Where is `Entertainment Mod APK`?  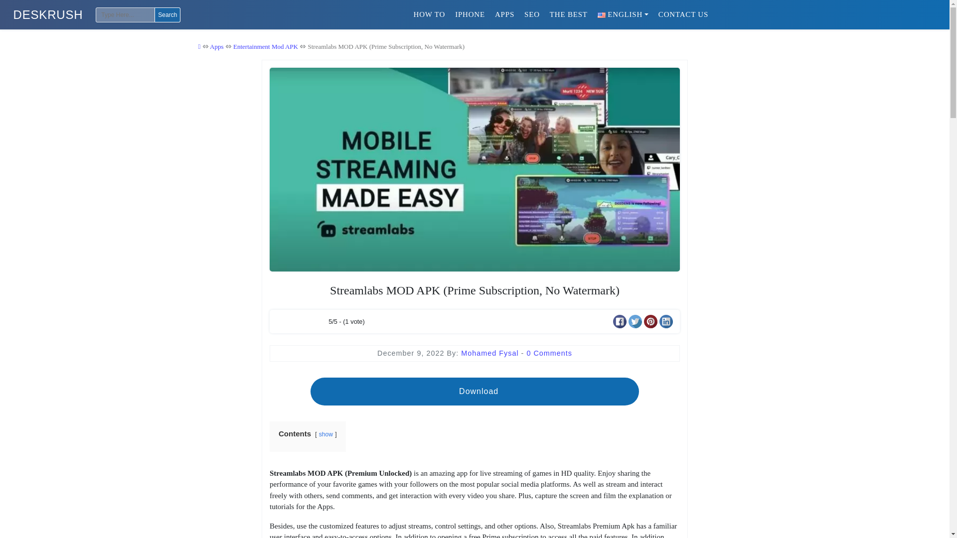 Entertainment Mod APK is located at coordinates (265, 47).